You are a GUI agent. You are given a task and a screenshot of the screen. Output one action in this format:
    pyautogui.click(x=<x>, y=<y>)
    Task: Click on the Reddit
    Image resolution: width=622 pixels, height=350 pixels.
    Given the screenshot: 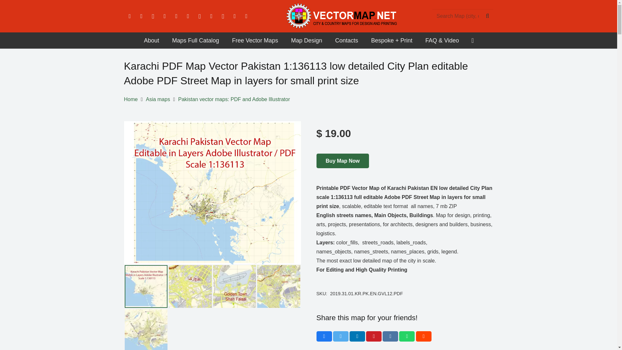 What is the action you would take?
    pyautogui.click(x=199, y=16)
    